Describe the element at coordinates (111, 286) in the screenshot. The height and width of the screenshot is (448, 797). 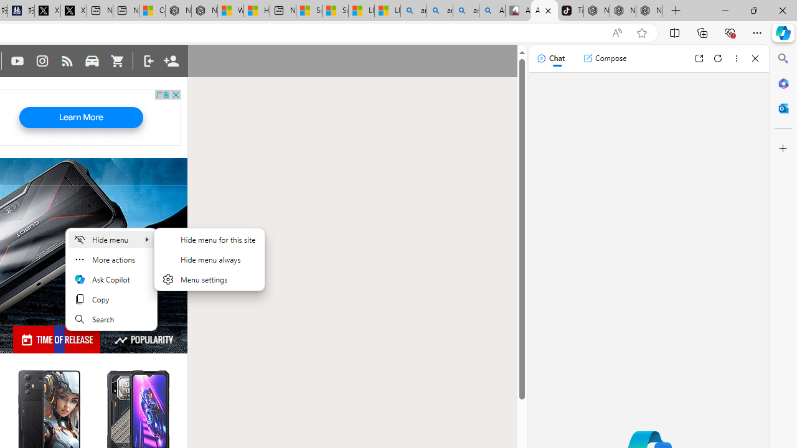
I see `Mini menu on text selection` at that location.